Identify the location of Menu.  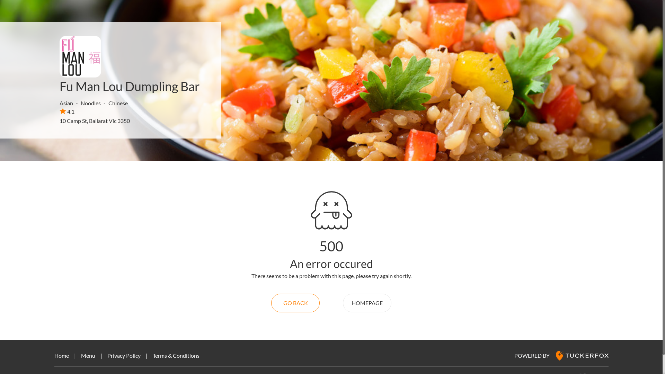
(88, 355).